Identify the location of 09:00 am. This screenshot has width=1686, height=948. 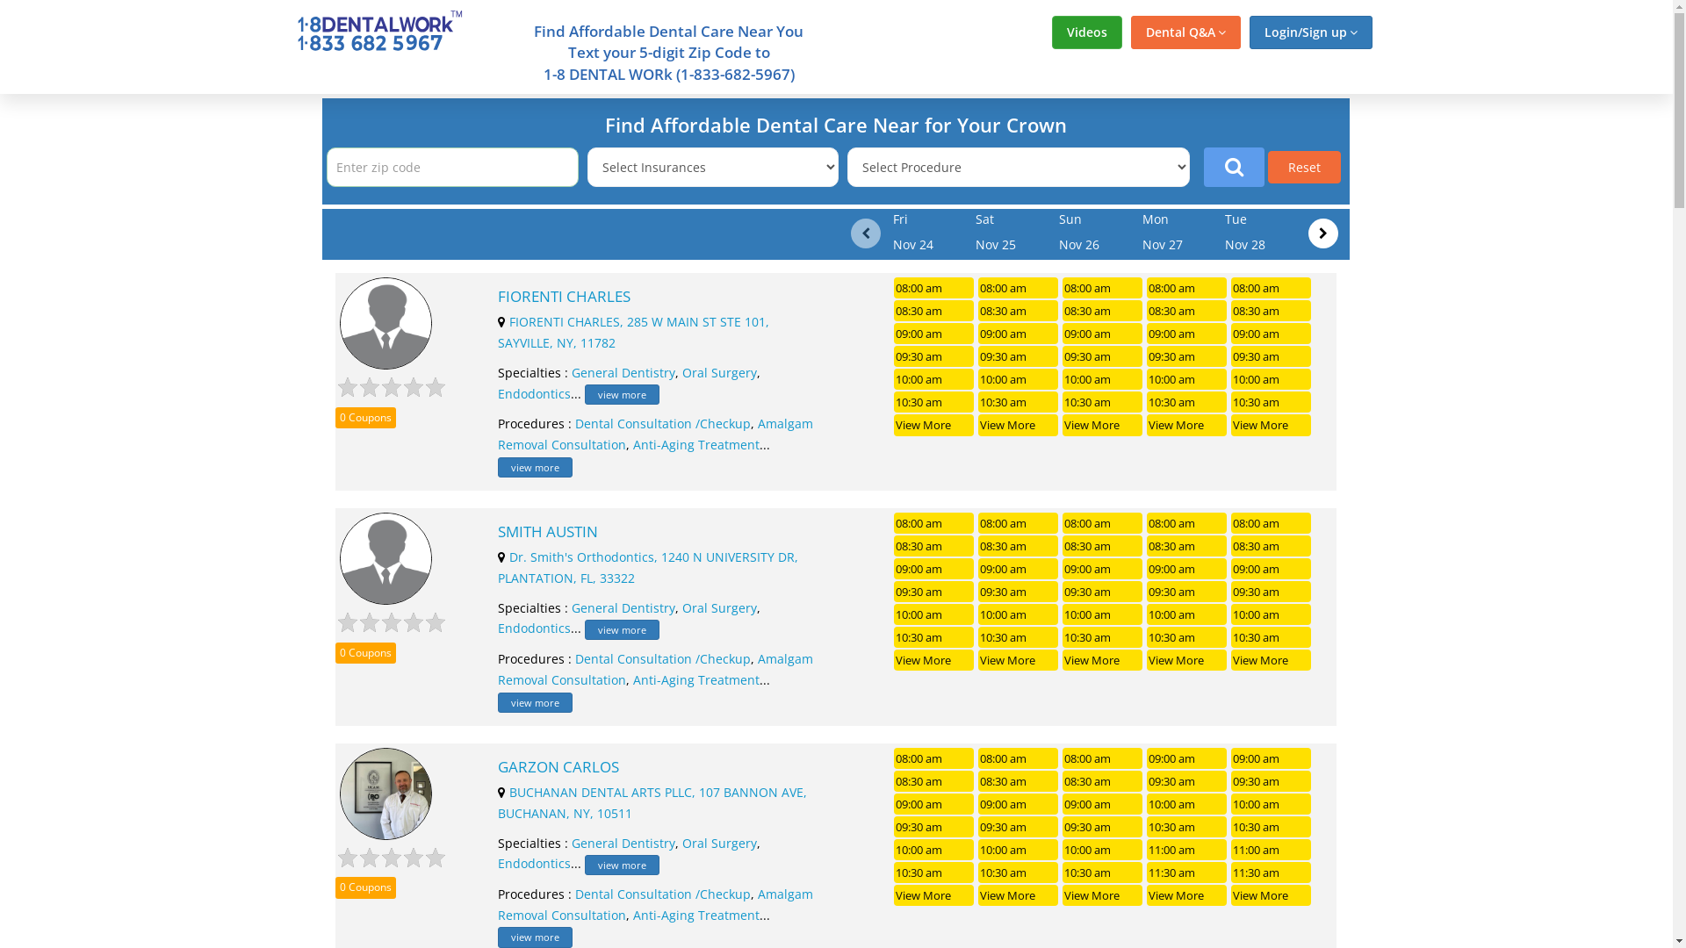
(1272, 758).